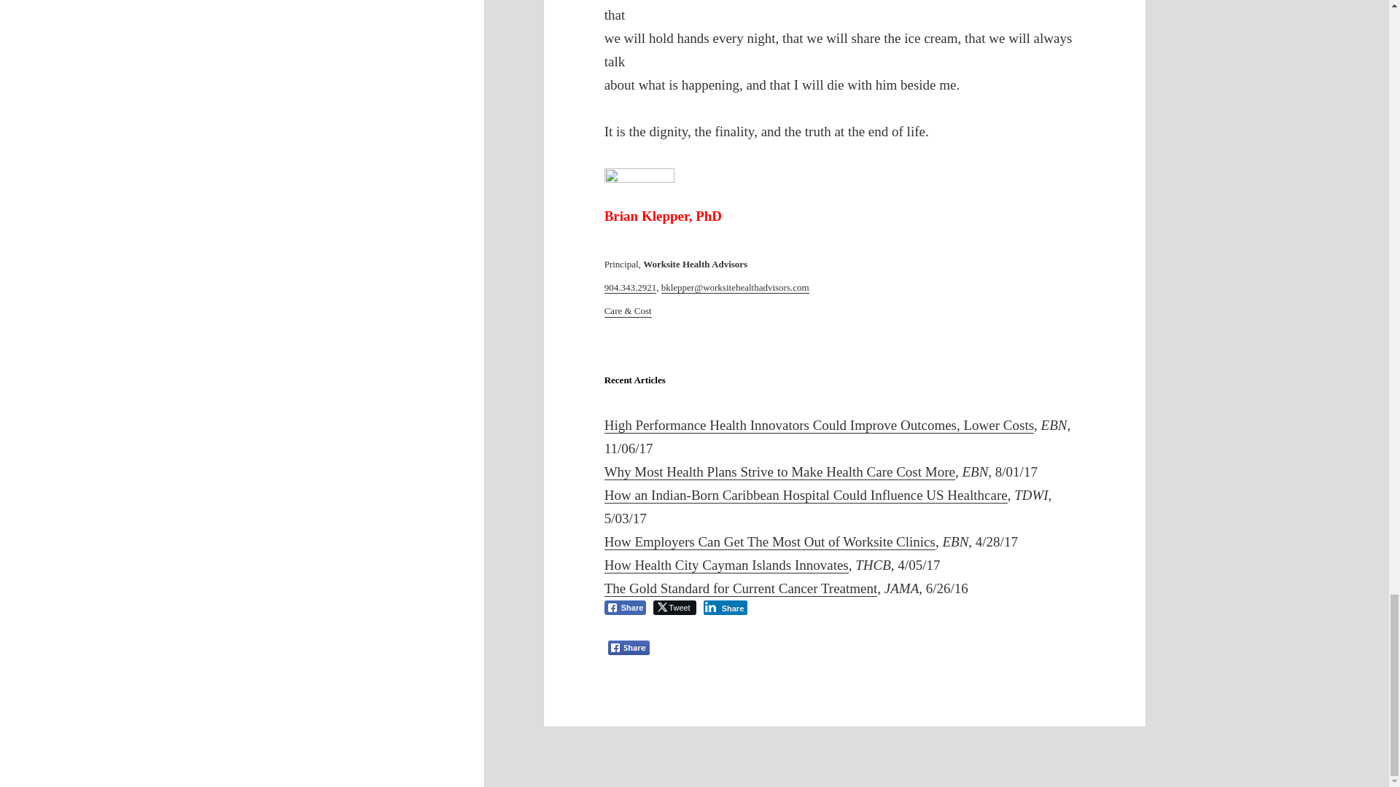 The image size is (1400, 787). What do you see at coordinates (726, 608) in the screenshot?
I see `Share` at bounding box center [726, 608].